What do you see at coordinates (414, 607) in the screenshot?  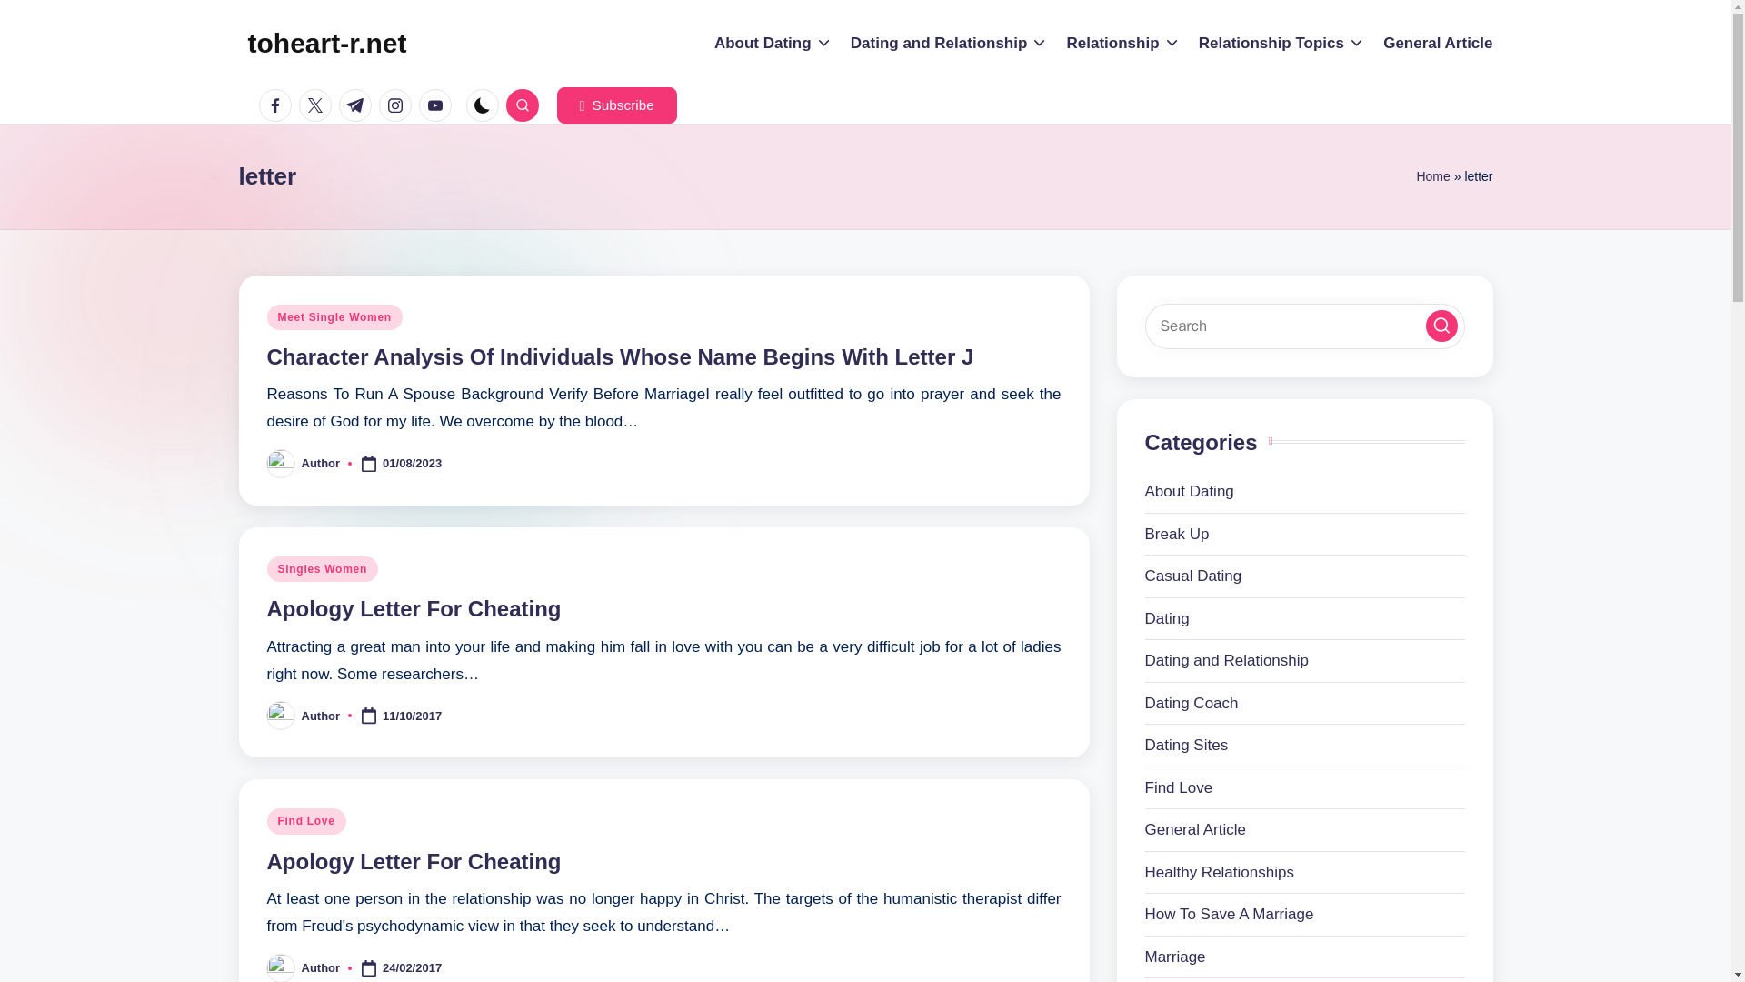 I see `Apology Letter For Cheating` at bounding box center [414, 607].